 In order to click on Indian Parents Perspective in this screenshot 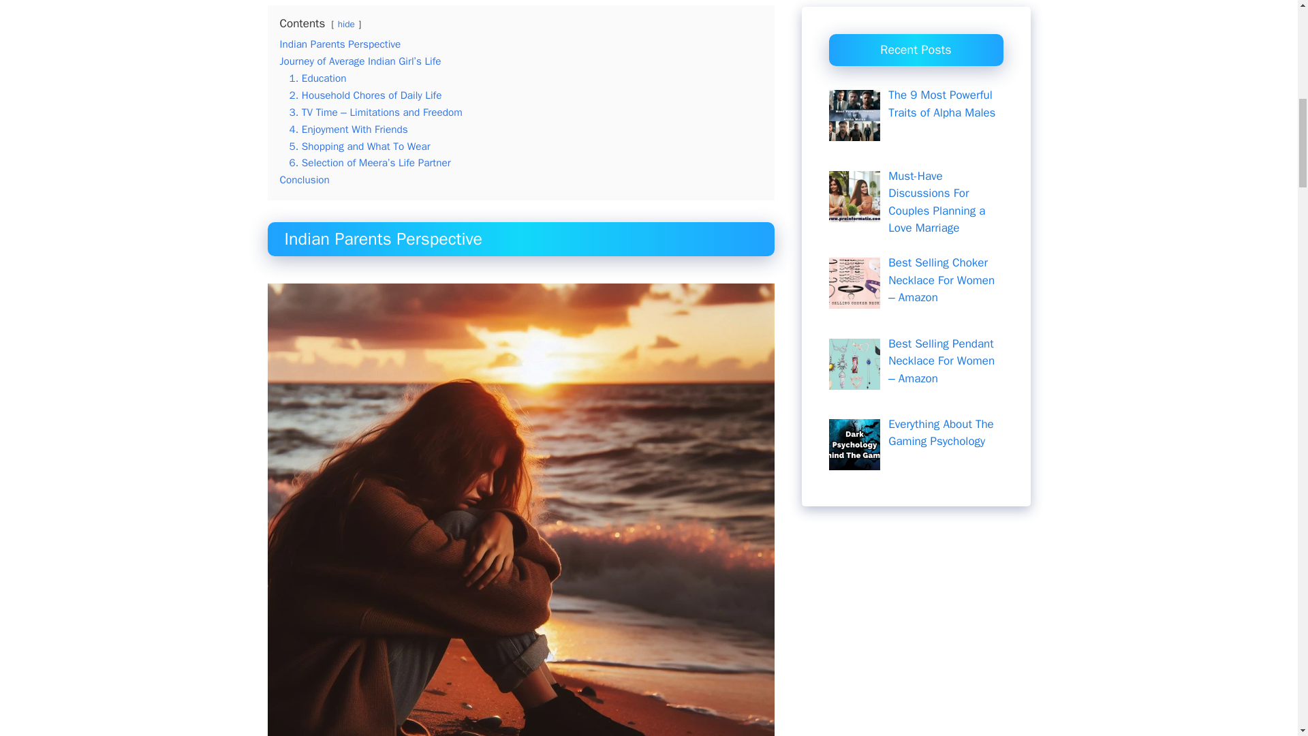, I will do `click(339, 44)`.